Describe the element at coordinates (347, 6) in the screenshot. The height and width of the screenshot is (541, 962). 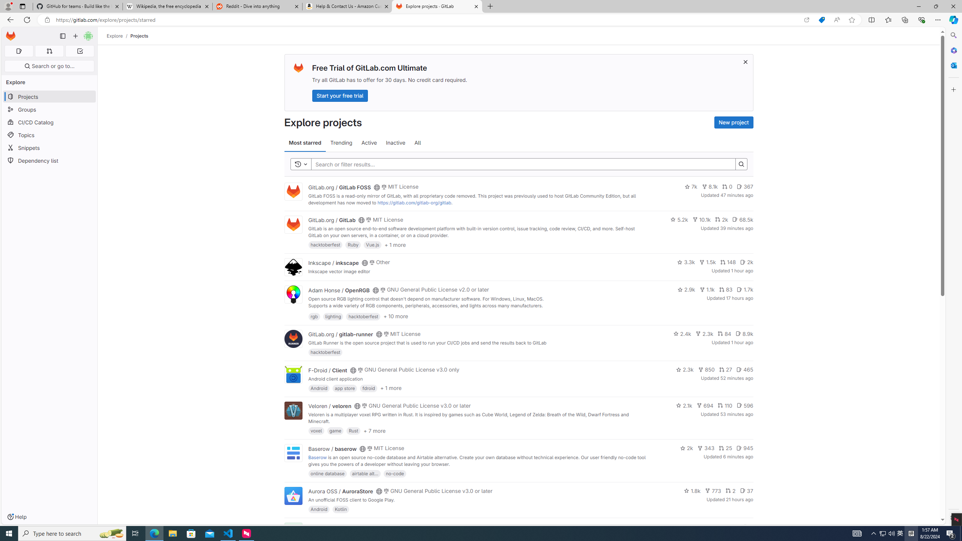
I see `Help & Contact Us - Amazon Customer Service` at that location.